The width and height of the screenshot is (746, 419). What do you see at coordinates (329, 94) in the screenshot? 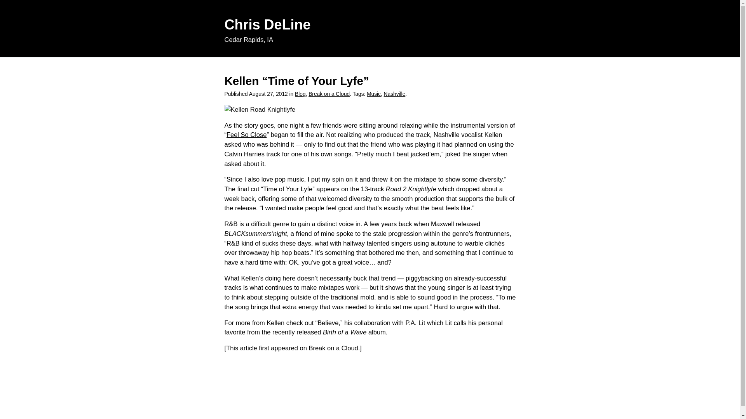
I see `Break on a Cloud` at bounding box center [329, 94].